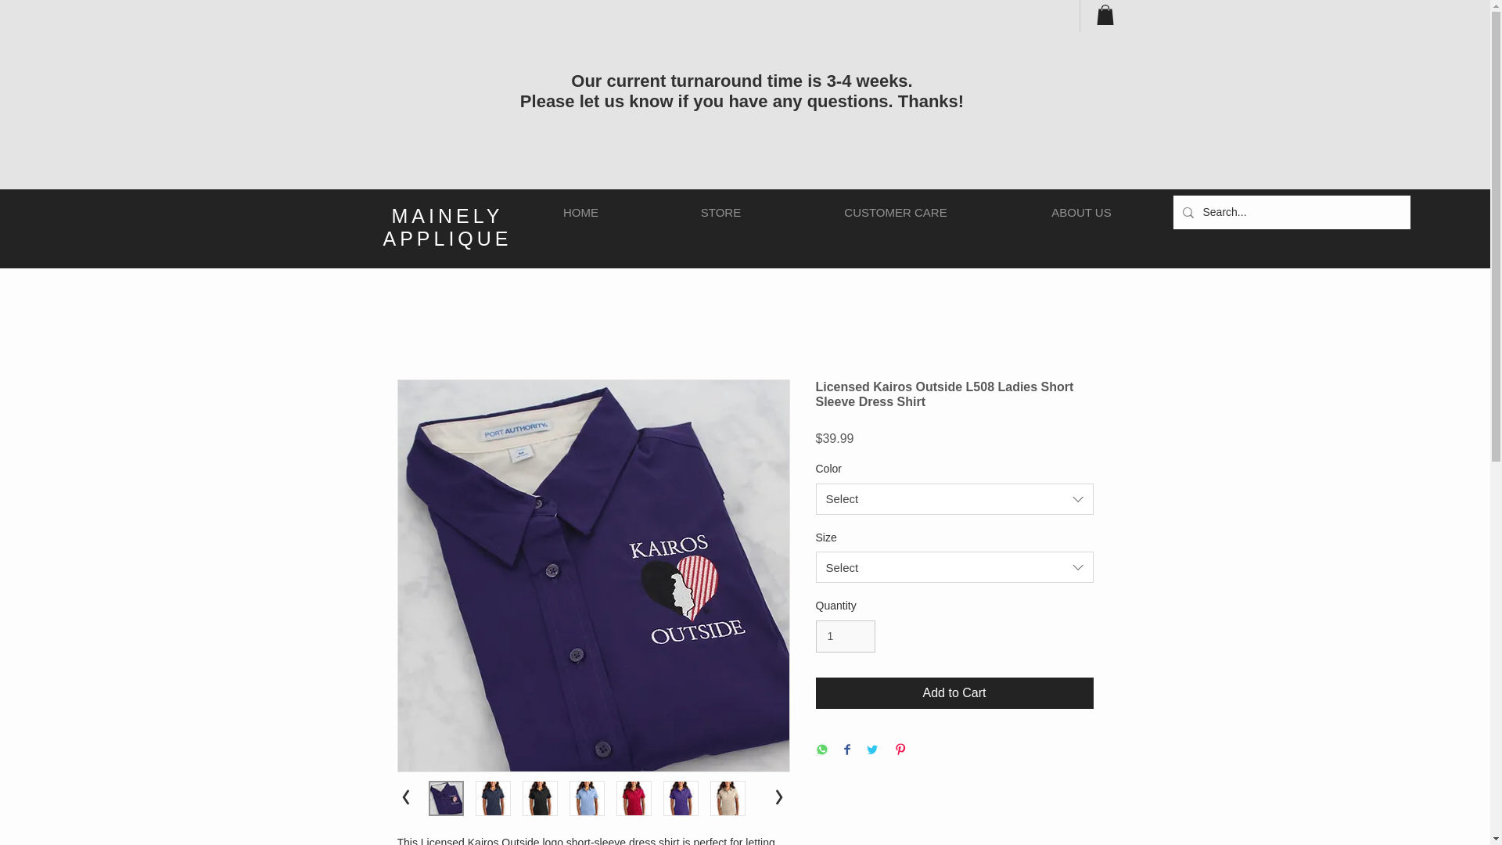 This screenshot has width=1502, height=845. Describe the element at coordinates (954, 498) in the screenshot. I see `Select` at that location.